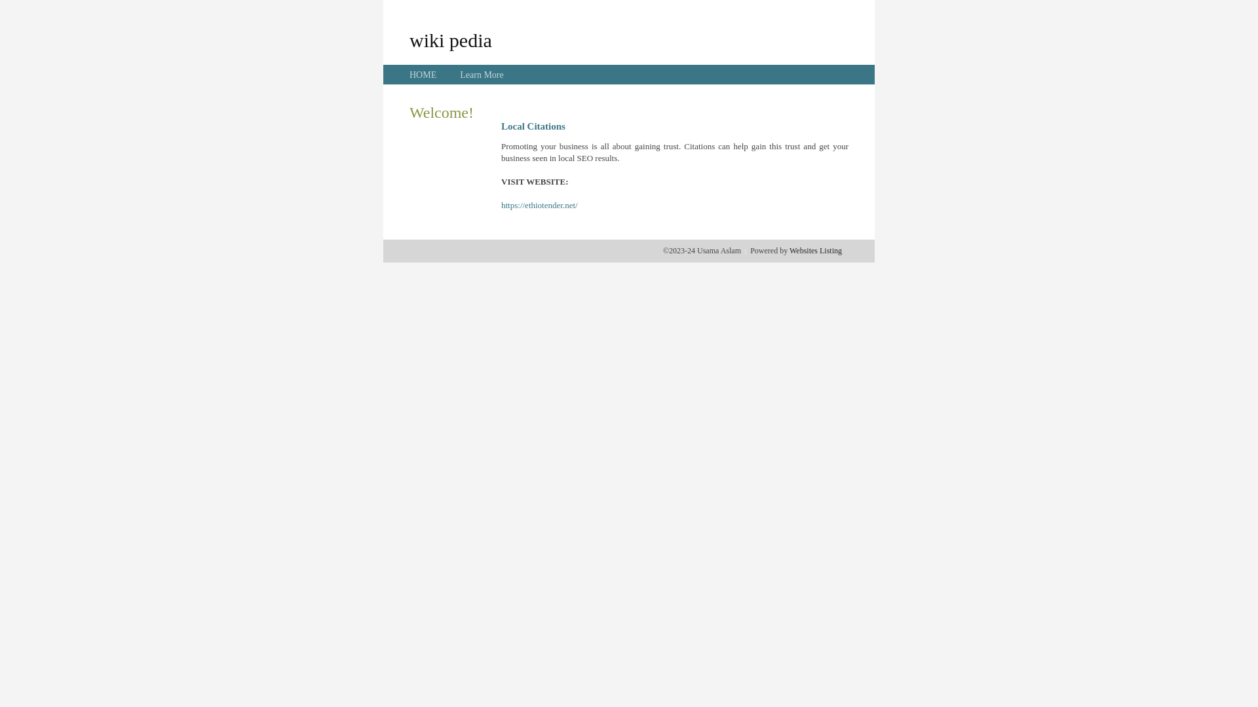  Describe the element at coordinates (540, 206) in the screenshot. I see `https://ethiotender.net/` at that location.